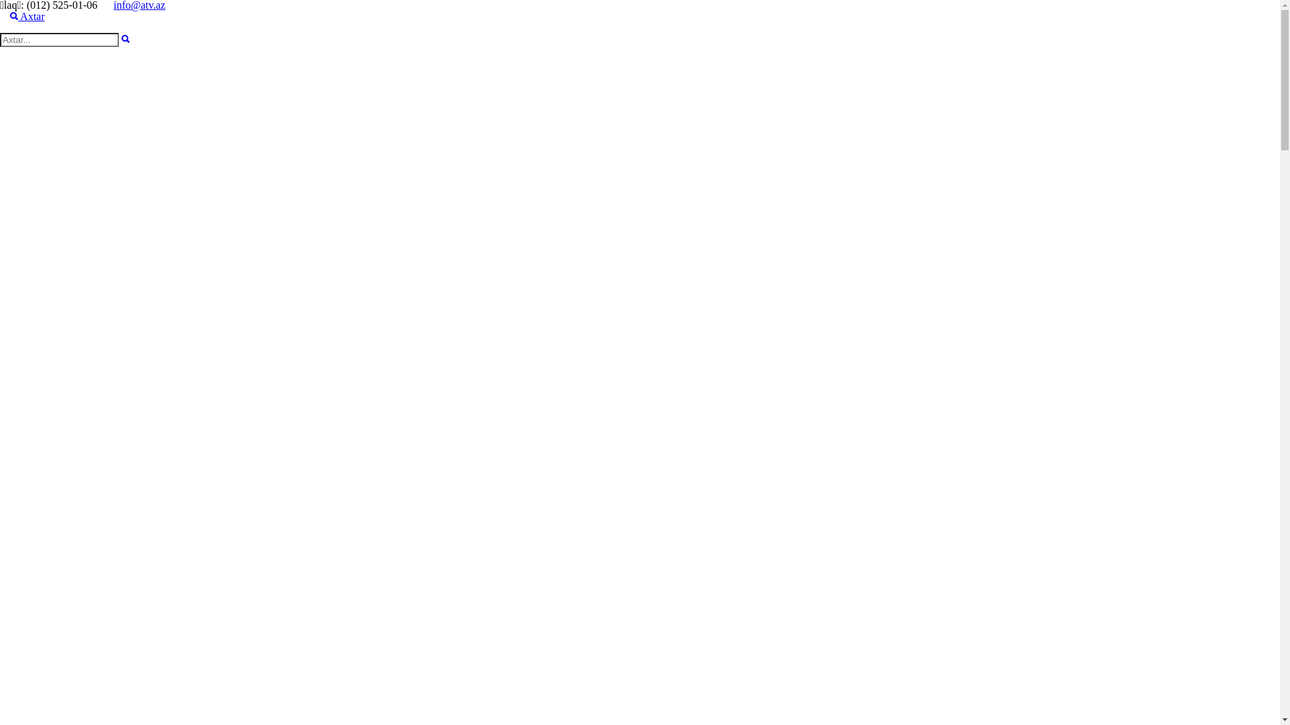 The height and width of the screenshot is (725, 1290). What do you see at coordinates (126, 39) in the screenshot?
I see `Axtar` at bounding box center [126, 39].